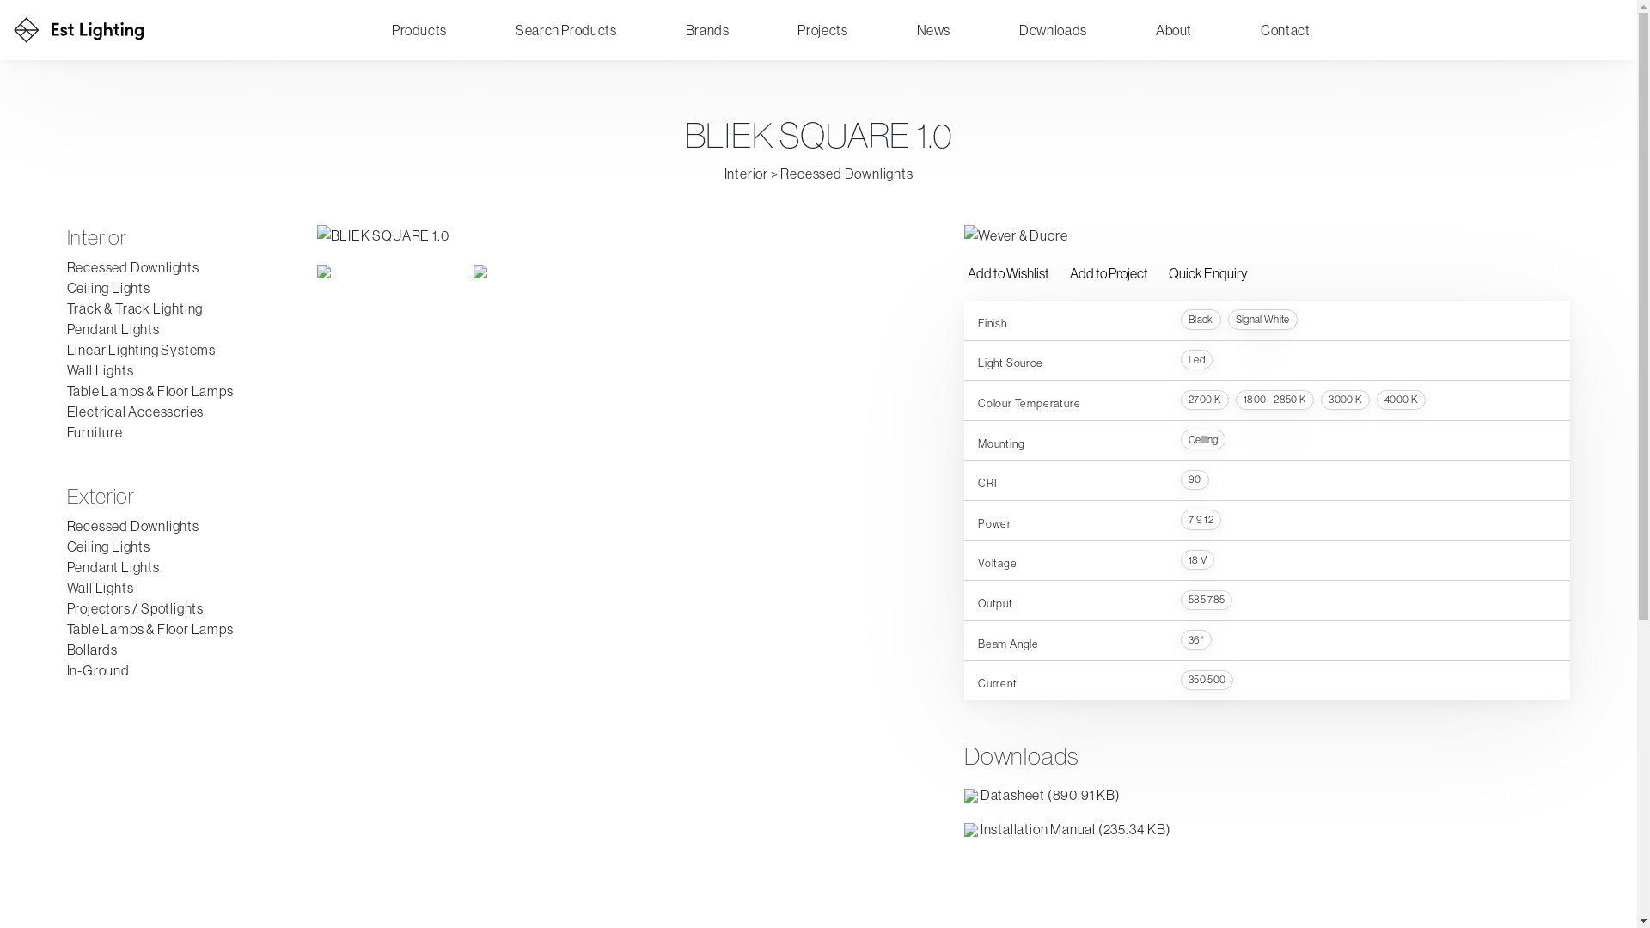 The image size is (1650, 928). Describe the element at coordinates (1207, 273) in the screenshot. I see `Quick Enquiry` at that location.